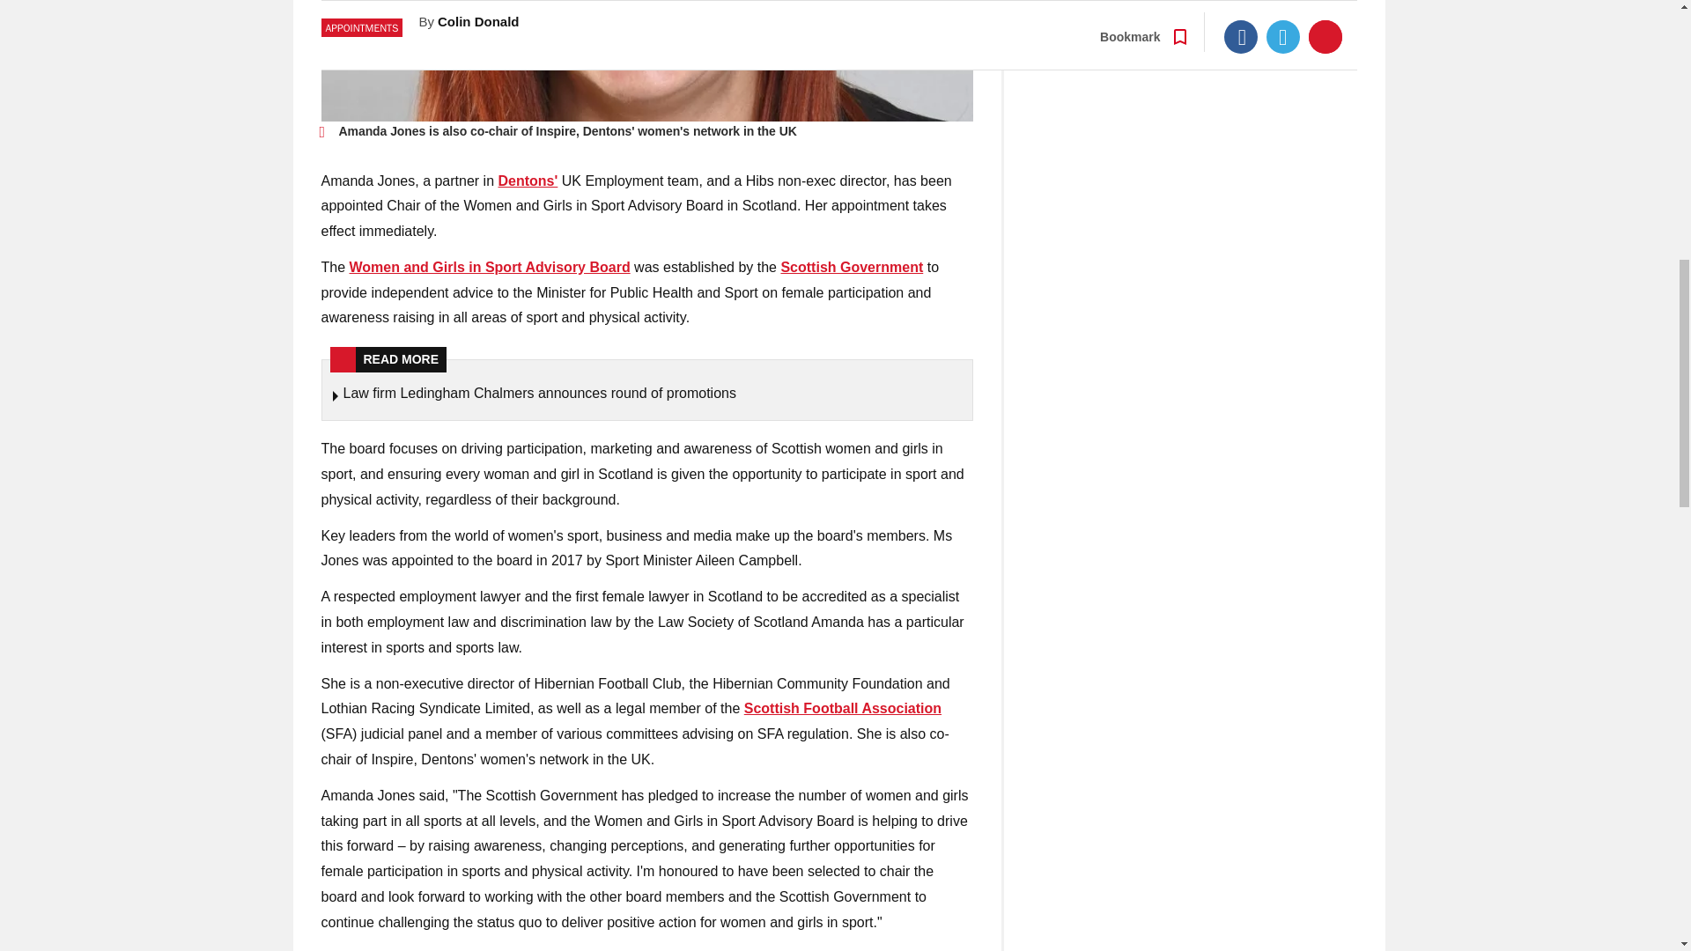 This screenshot has width=1691, height=951. Describe the element at coordinates (528, 180) in the screenshot. I see `Dentons'` at that location.